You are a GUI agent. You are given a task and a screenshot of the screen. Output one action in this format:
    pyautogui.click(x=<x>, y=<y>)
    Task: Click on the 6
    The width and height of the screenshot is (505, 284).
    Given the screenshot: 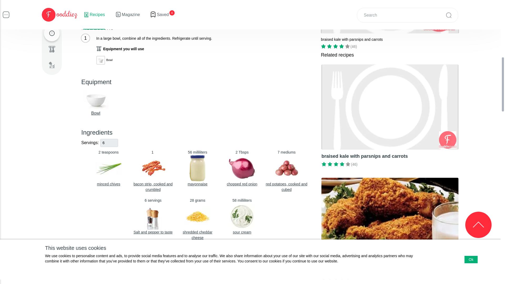 What is the action you would take?
    pyautogui.click(x=109, y=143)
    